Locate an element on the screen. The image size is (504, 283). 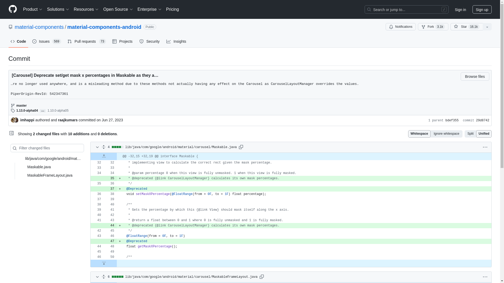
Solutions is located at coordinates (58, 9).